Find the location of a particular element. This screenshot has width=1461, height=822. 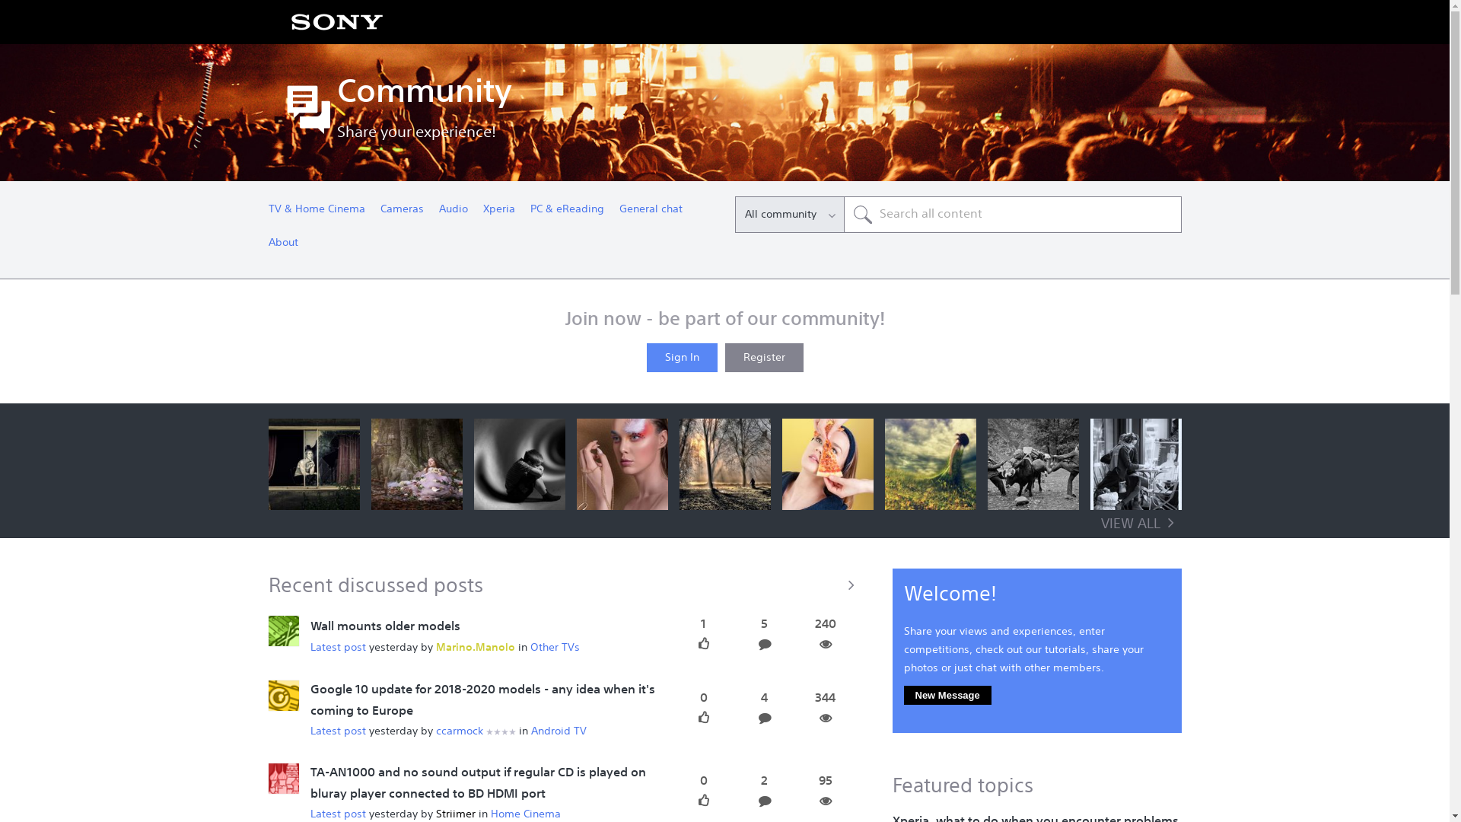

Search is located at coordinates (1012, 215).